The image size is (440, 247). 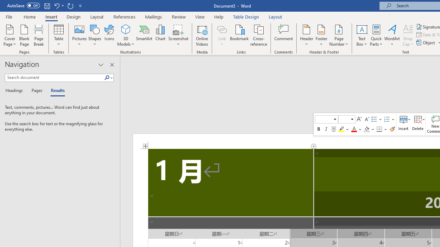 I want to click on Pictures, so click(x=79, y=35).